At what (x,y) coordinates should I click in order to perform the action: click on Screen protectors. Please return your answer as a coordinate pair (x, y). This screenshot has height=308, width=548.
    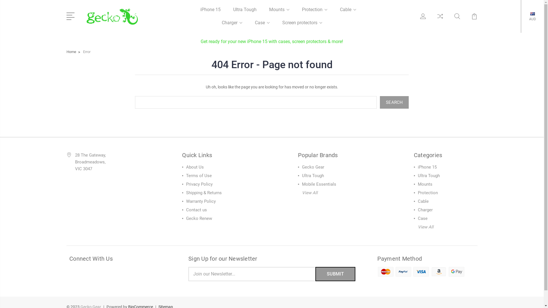
    Looking at the image, I should click on (302, 26).